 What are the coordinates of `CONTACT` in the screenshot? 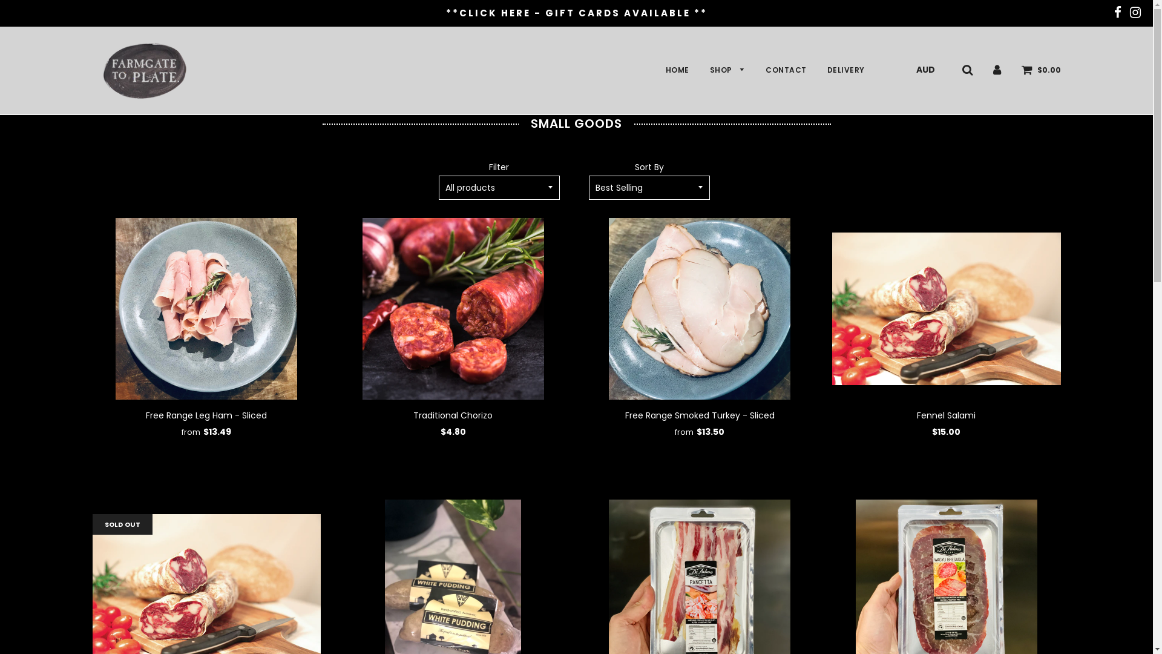 It's located at (786, 70).